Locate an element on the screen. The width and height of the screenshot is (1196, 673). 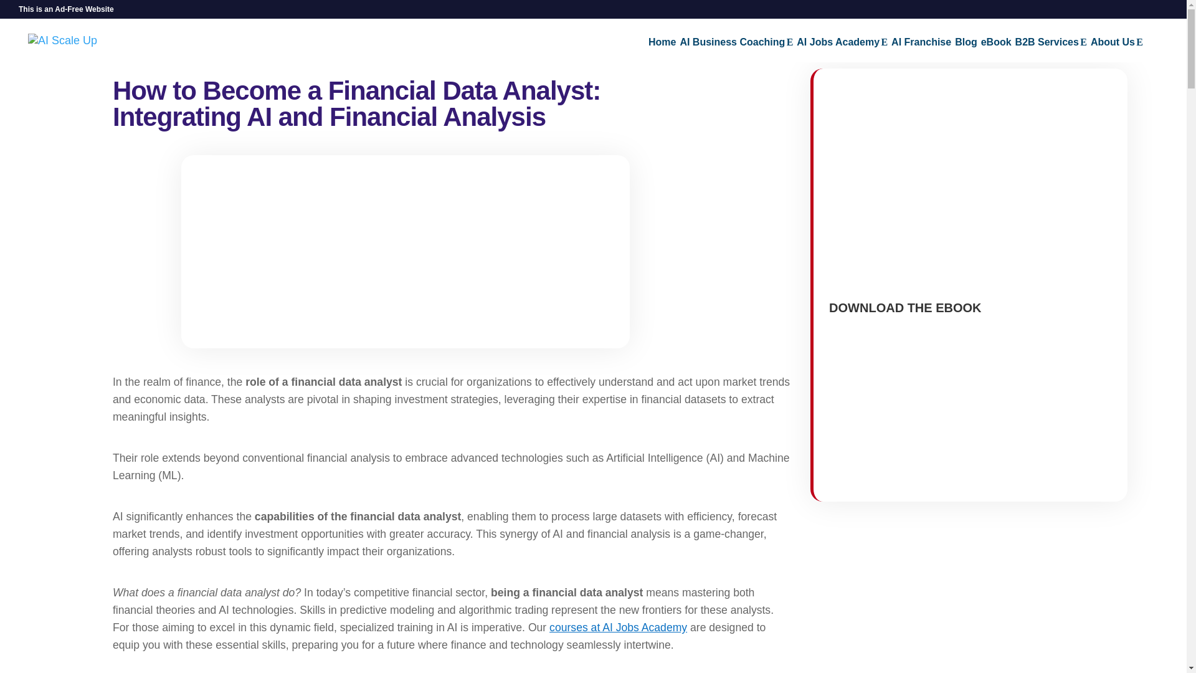
courses at AI Jobs Academy is located at coordinates (618, 627).